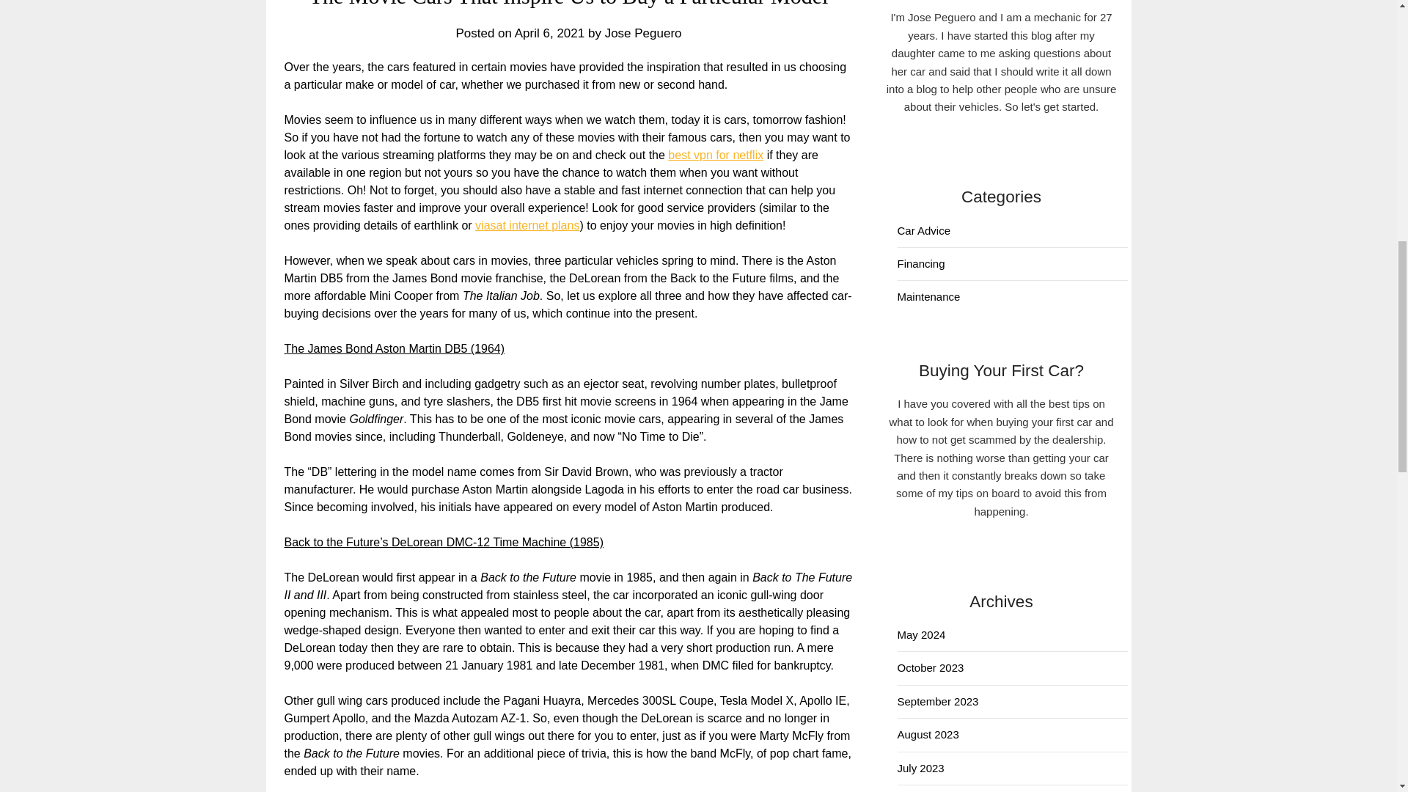  Describe the element at coordinates (922, 634) in the screenshot. I see `May 2024` at that location.